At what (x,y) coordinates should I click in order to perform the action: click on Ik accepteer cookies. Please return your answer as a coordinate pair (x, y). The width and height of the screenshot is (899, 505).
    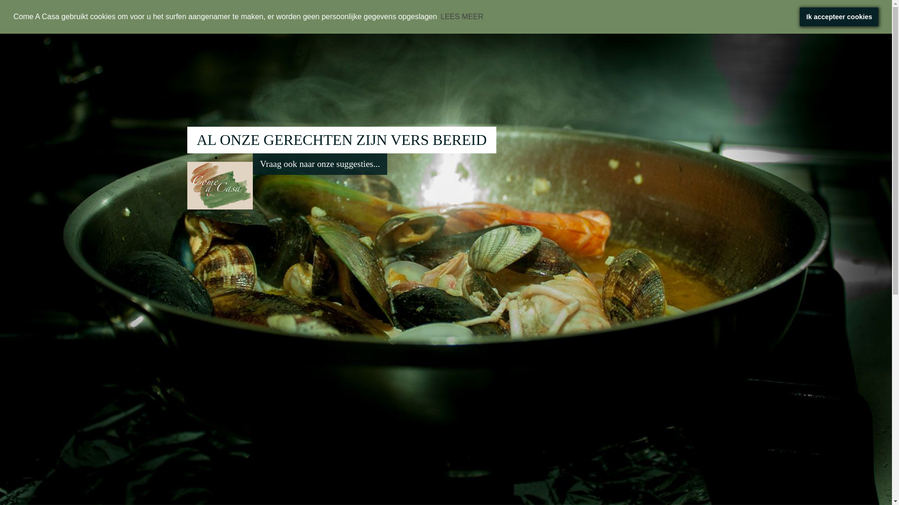
    Looking at the image, I should click on (839, 17).